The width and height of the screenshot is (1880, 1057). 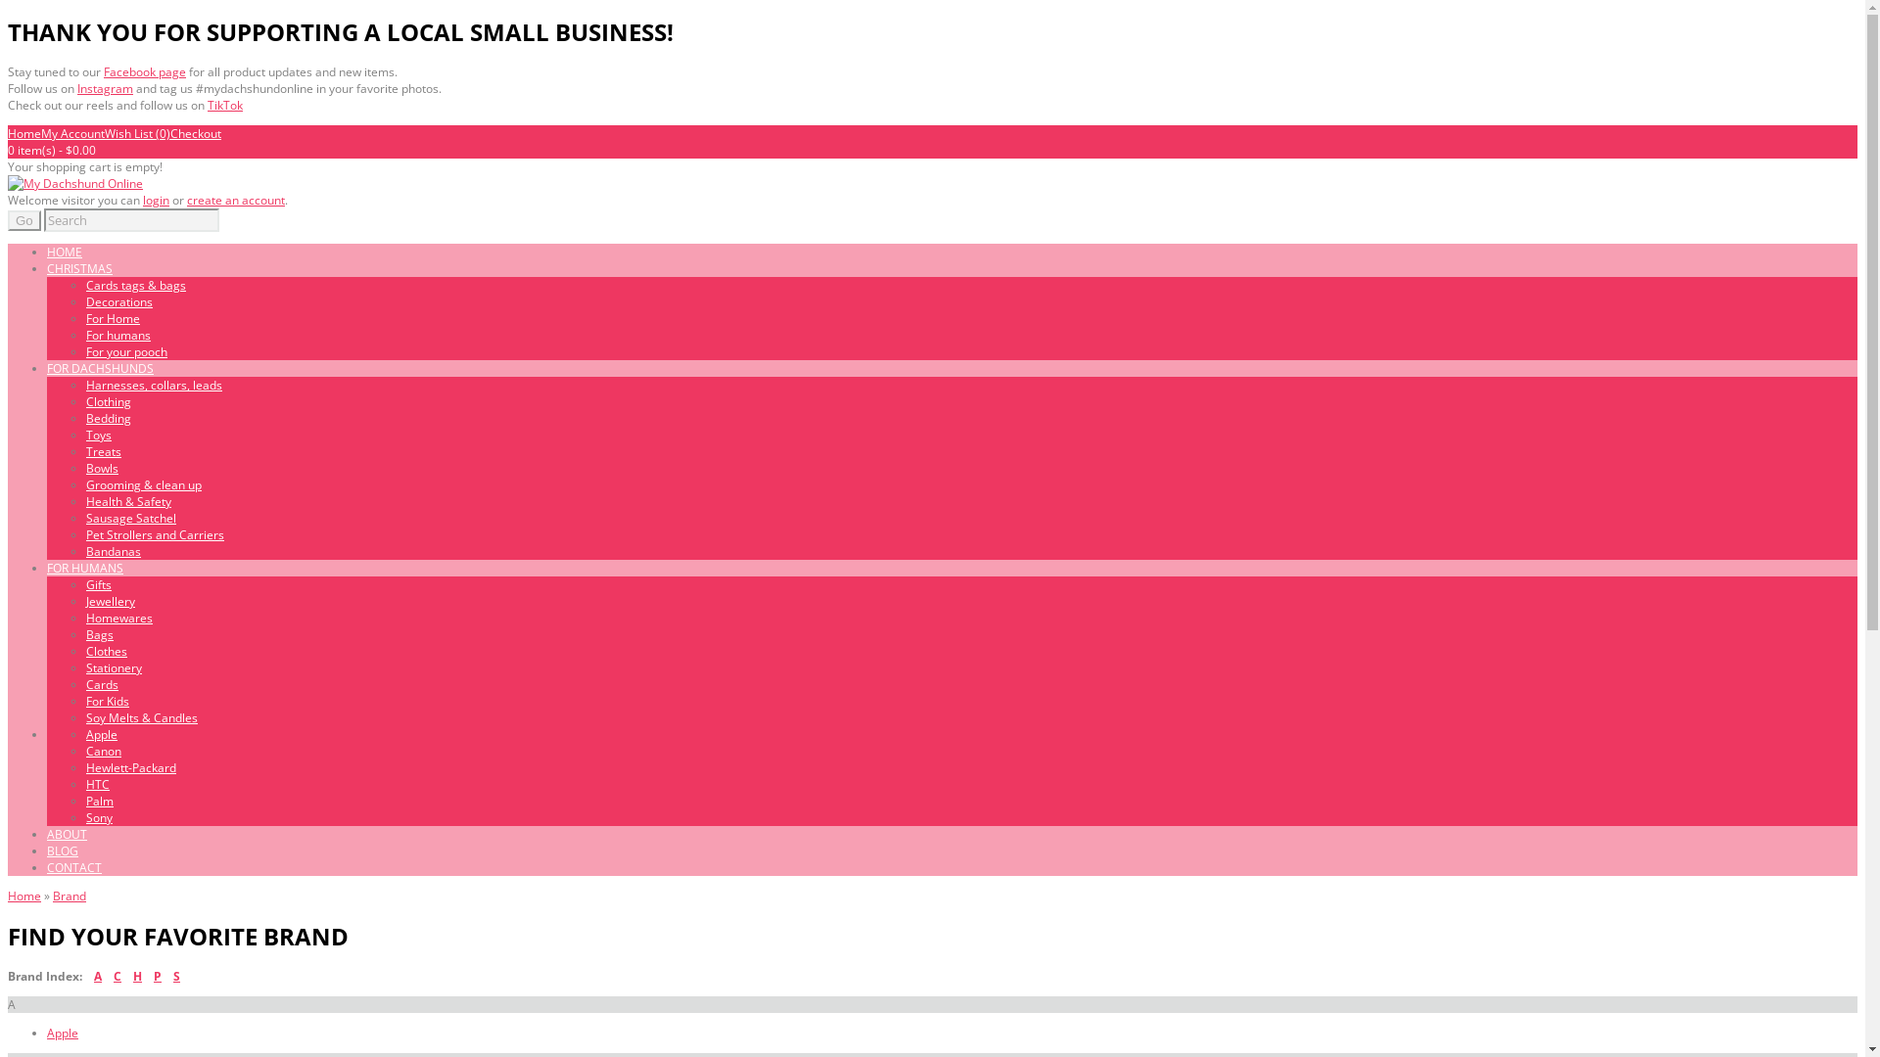 I want to click on My Account, so click(x=72, y=133).